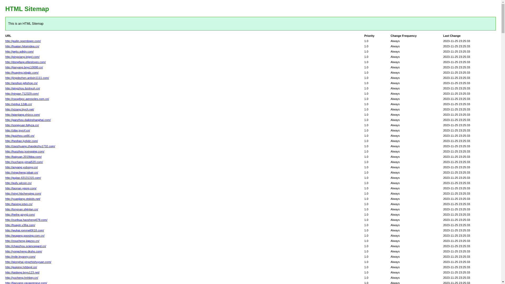 This screenshot has height=284, width=505. Describe the element at coordinates (28, 262) in the screenshot. I see `http://qionghai.yingzhishuyuan.com/` at that location.